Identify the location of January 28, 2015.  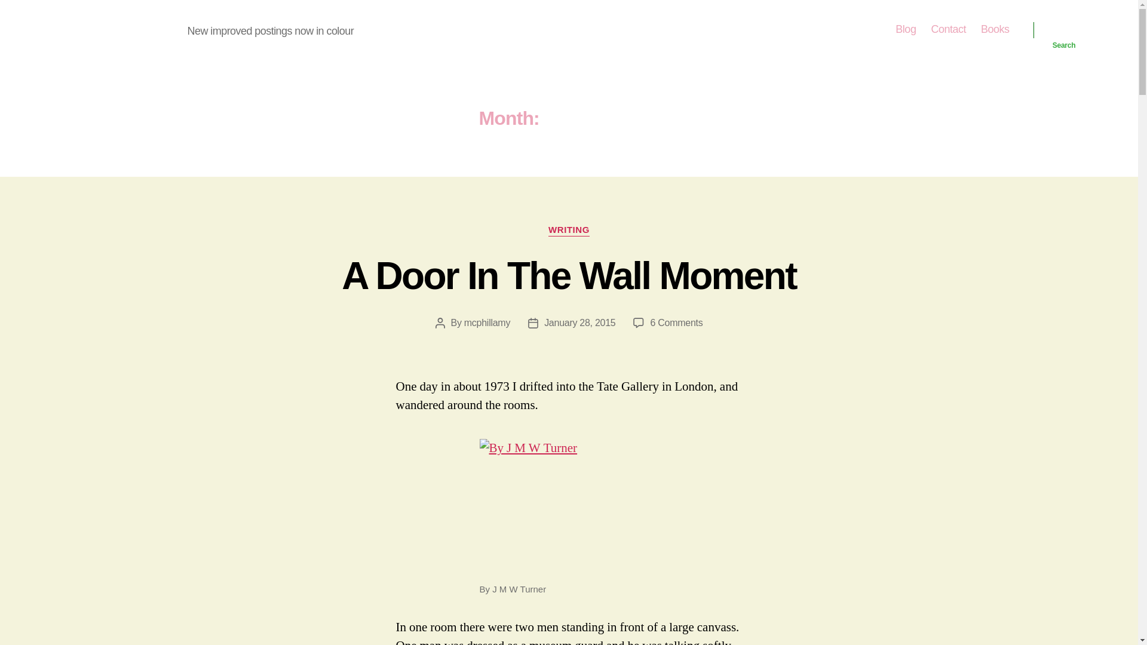
(579, 322).